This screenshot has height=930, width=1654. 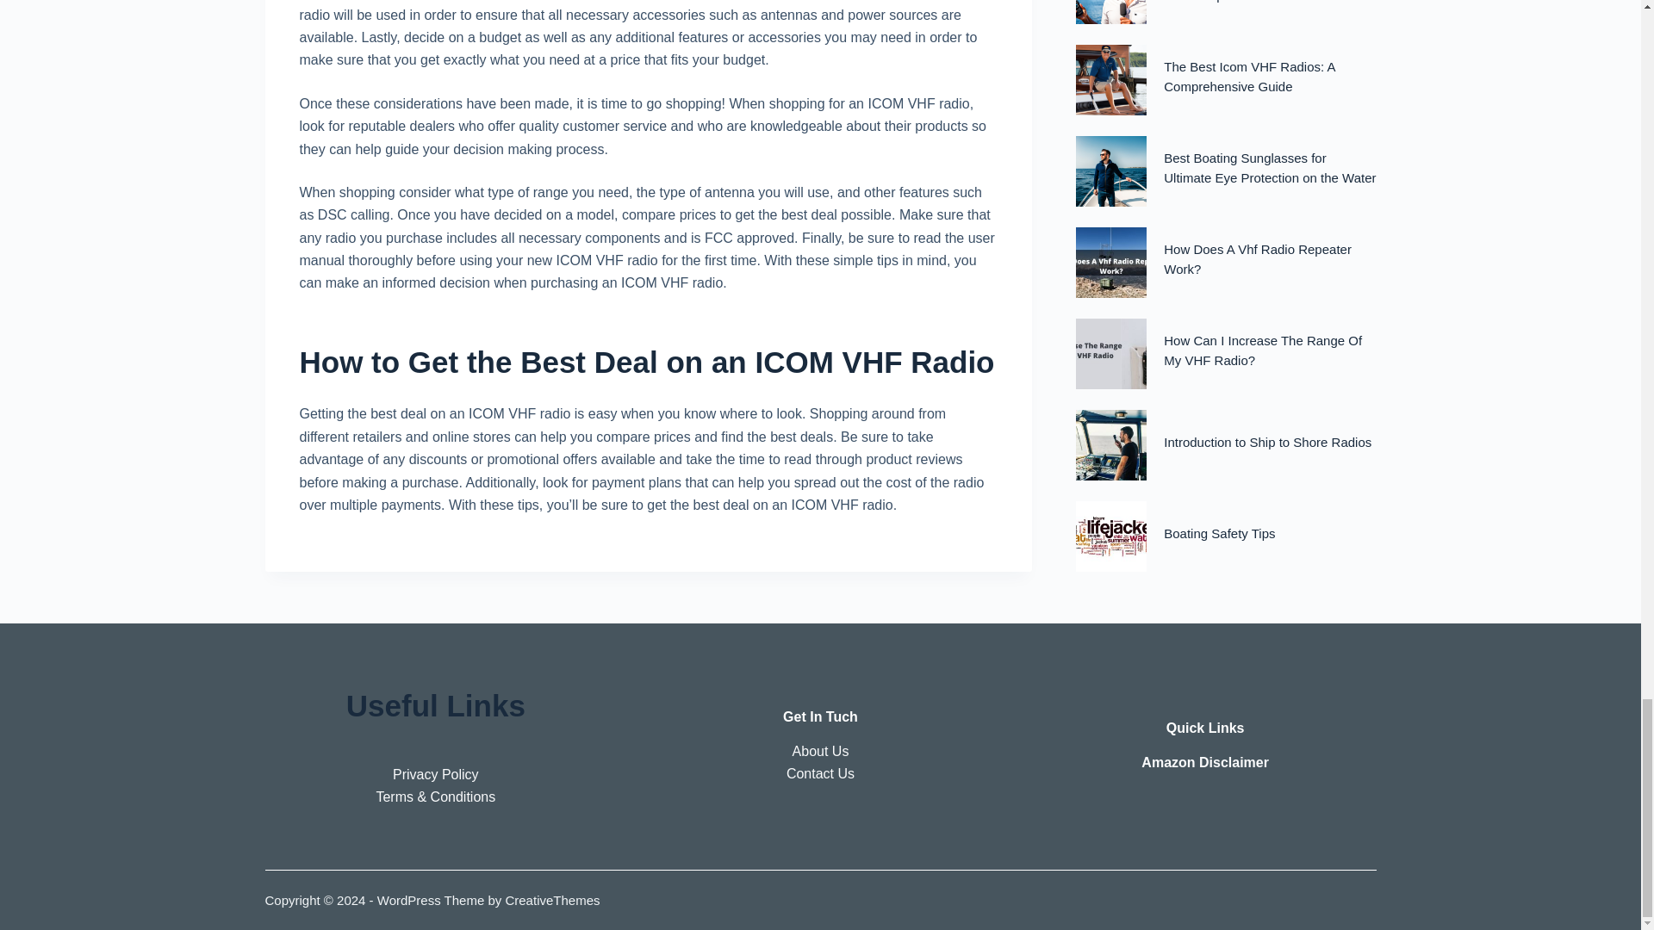 I want to click on CreativeThemes, so click(x=551, y=900).